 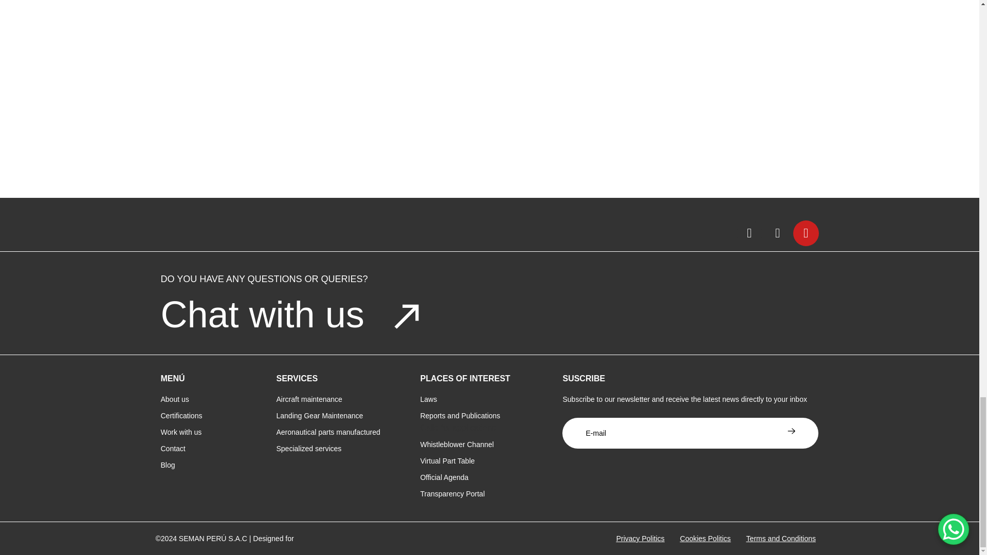 What do you see at coordinates (320, 415) in the screenshot?
I see `Landing Gear Maintenance` at bounding box center [320, 415].